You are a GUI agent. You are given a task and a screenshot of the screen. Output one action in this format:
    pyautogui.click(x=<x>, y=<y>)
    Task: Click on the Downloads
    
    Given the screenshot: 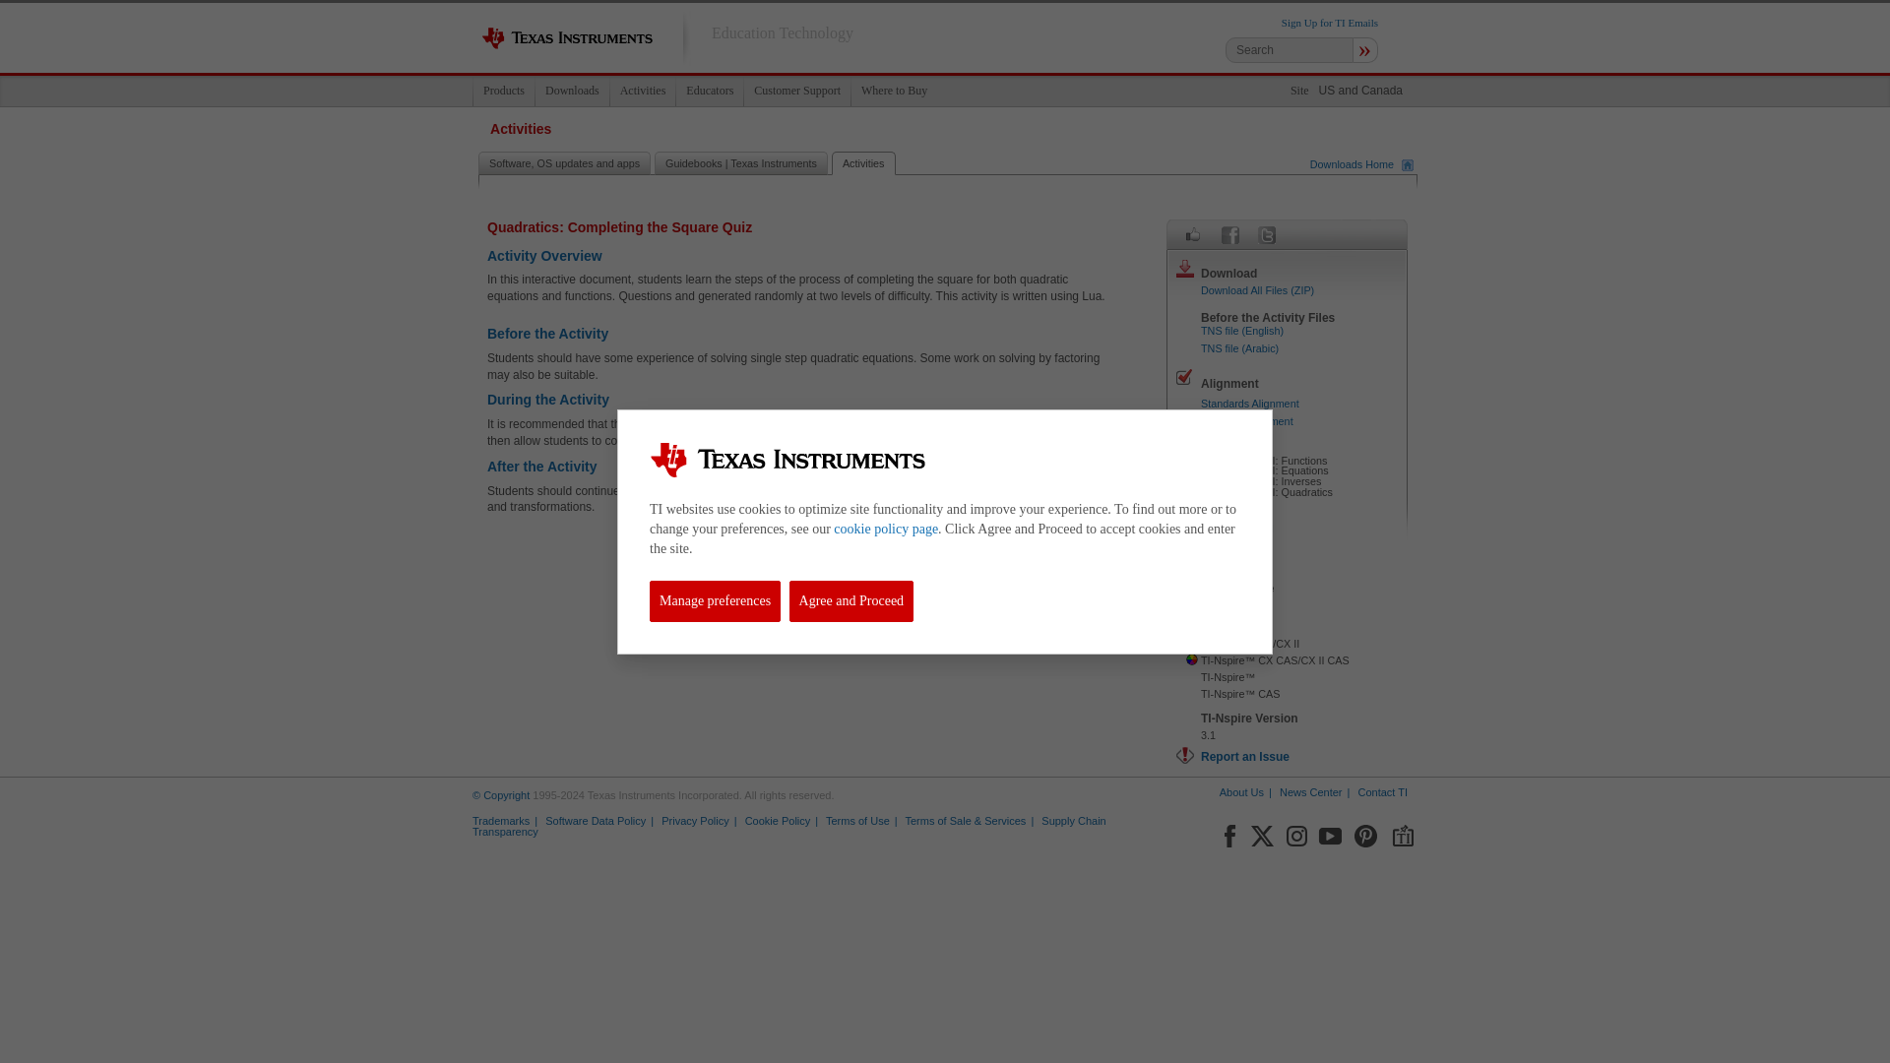 What is the action you would take?
    pyautogui.click(x=571, y=91)
    